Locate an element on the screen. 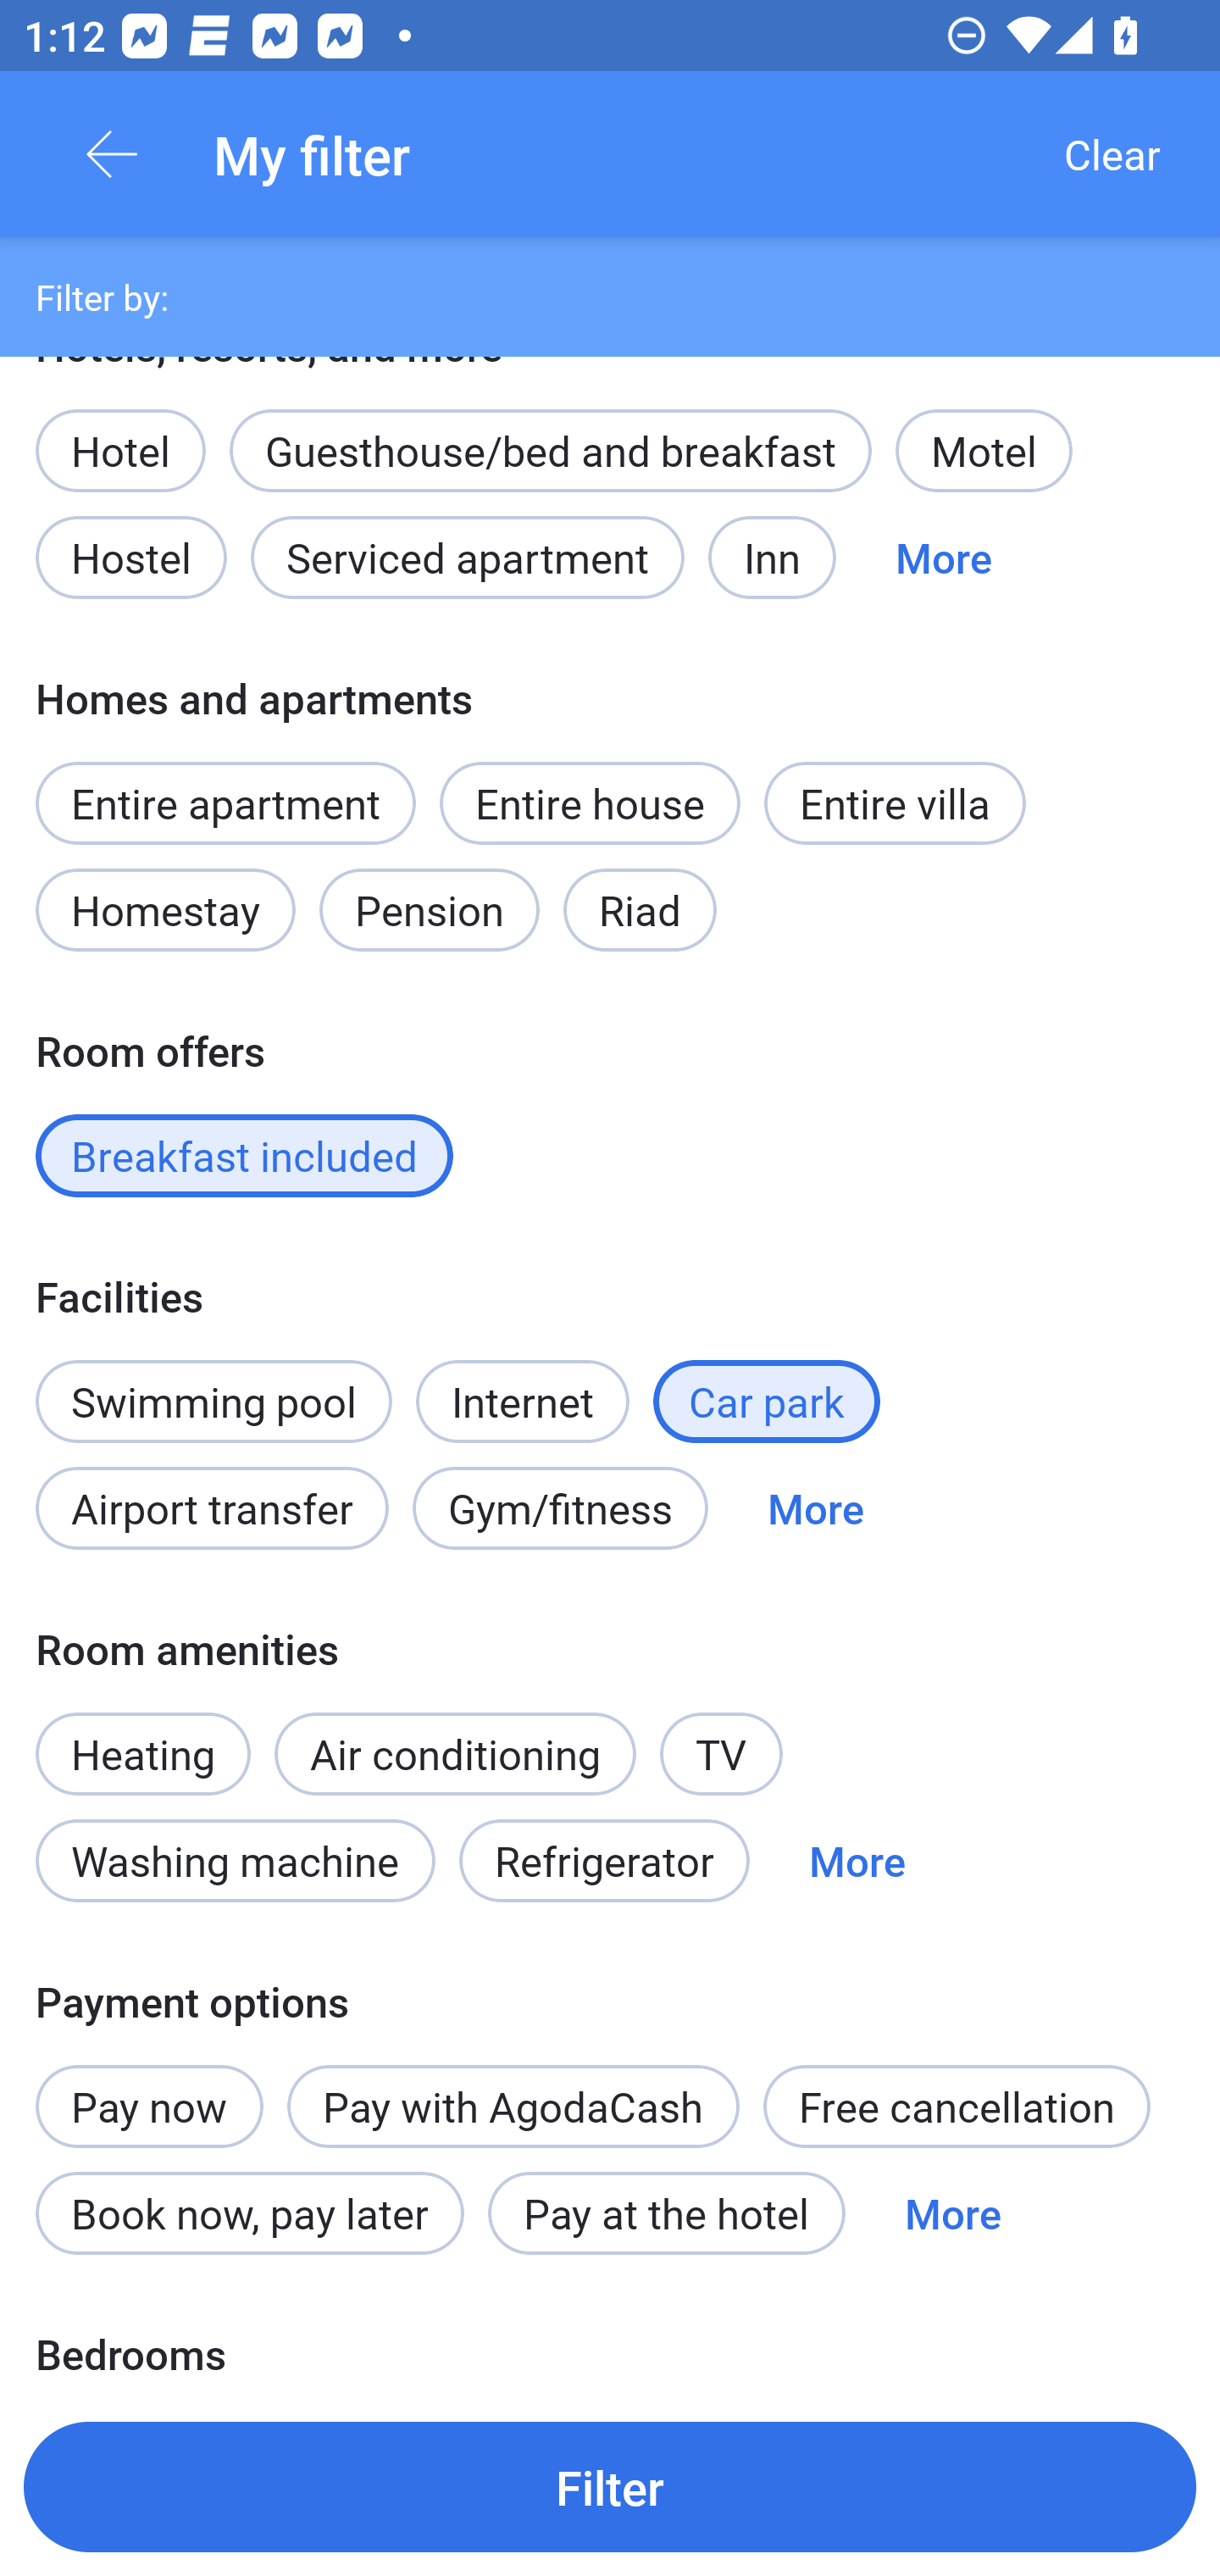 The height and width of the screenshot is (2576, 1220). Pay at the hotel is located at coordinates (666, 2213).